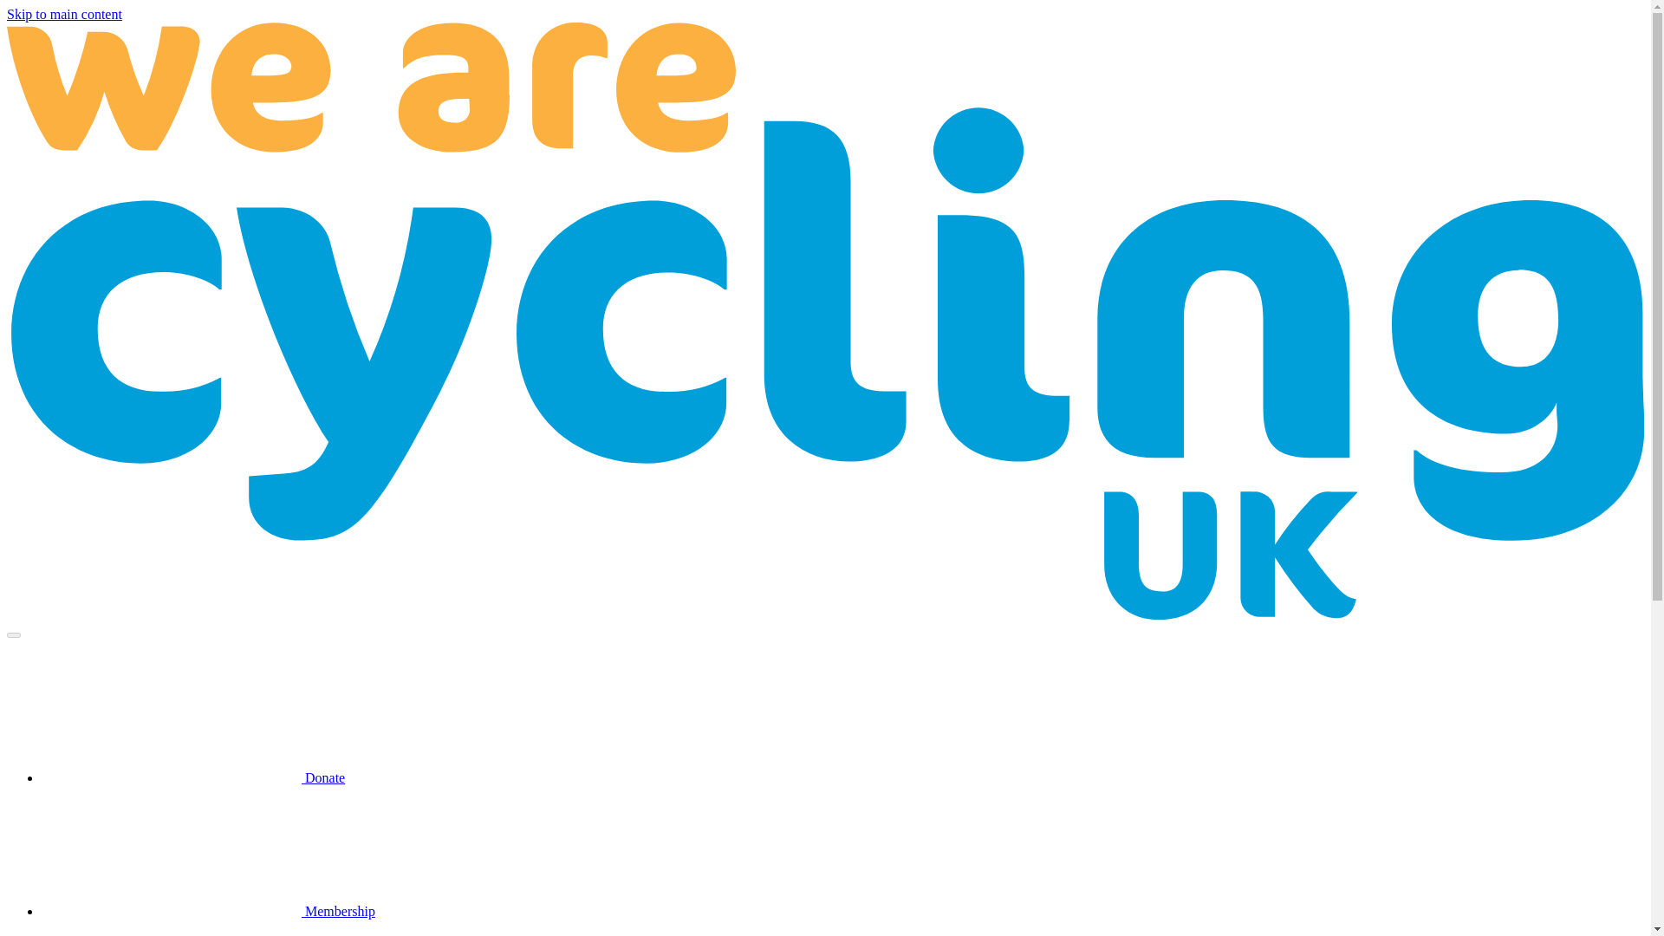  What do you see at coordinates (192, 777) in the screenshot?
I see `Donate` at bounding box center [192, 777].